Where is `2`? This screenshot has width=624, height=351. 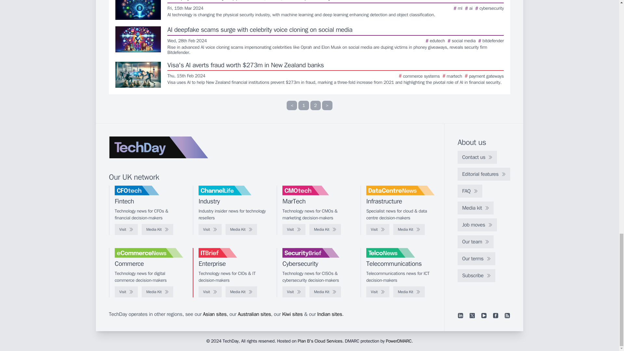
2 is located at coordinates (315, 105).